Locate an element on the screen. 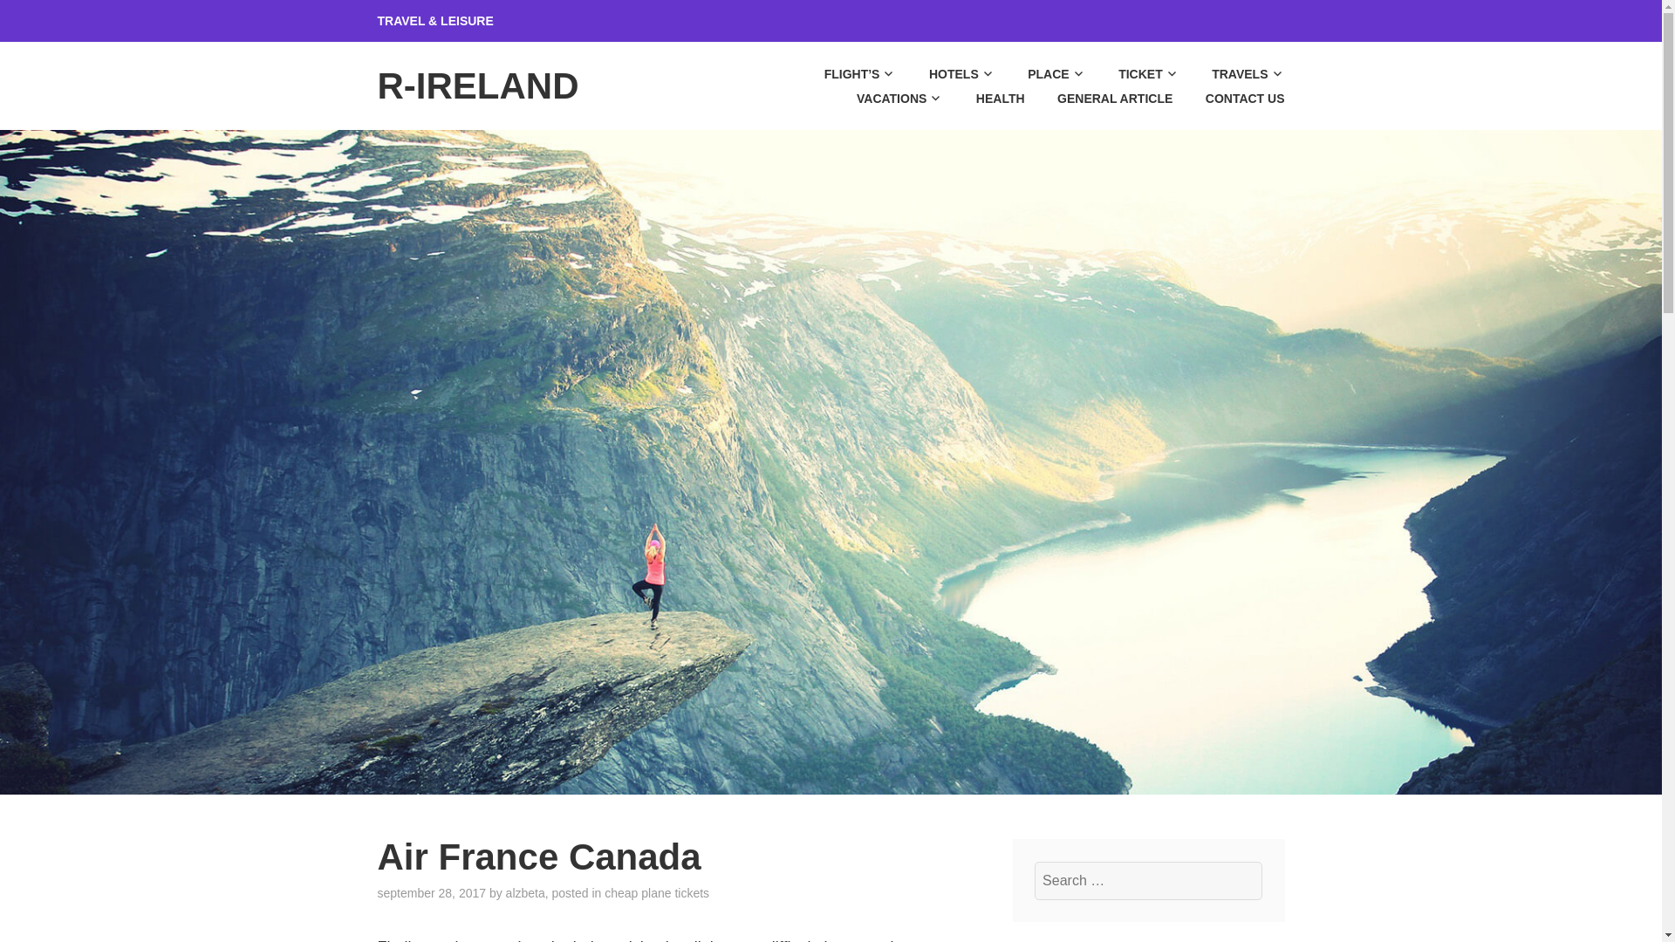 Image resolution: width=1675 pixels, height=942 pixels. CONTACT US is located at coordinates (1230, 99).